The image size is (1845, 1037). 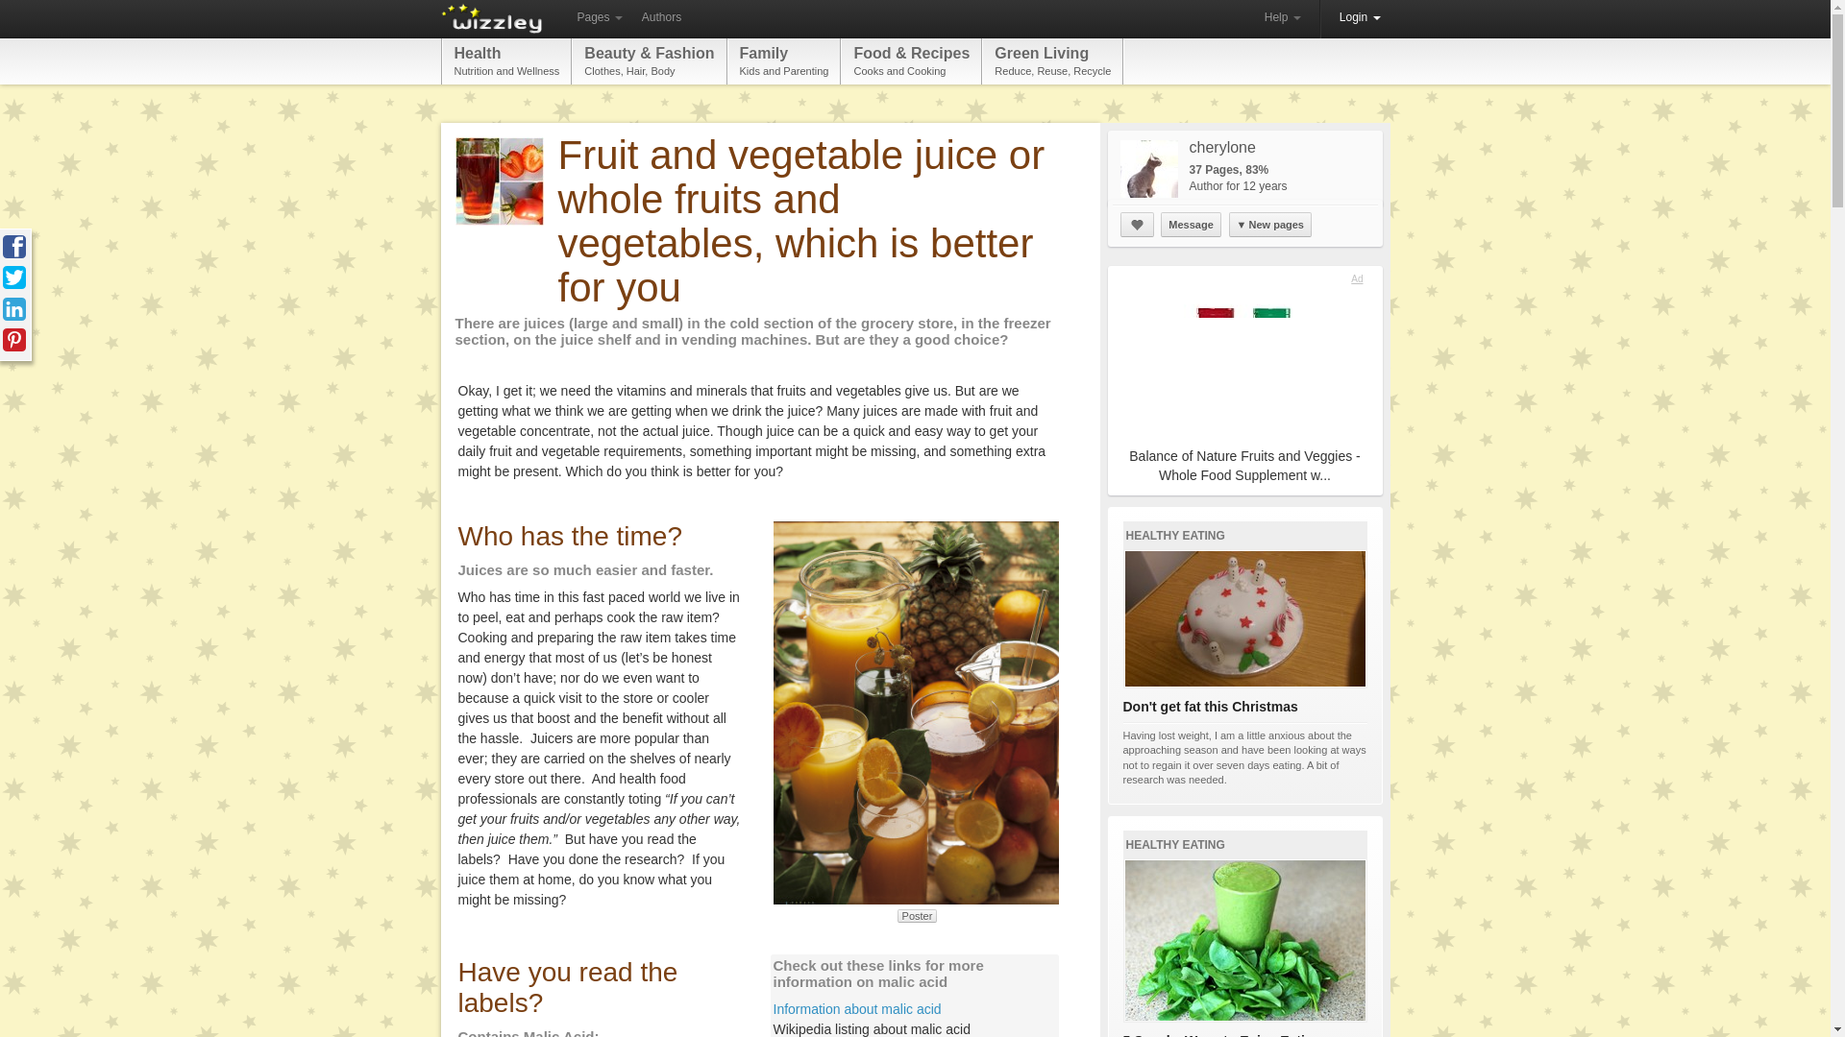 What do you see at coordinates (1137, 225) in the screenshot?
I see `Follow` at bounding box center [1137, 225].